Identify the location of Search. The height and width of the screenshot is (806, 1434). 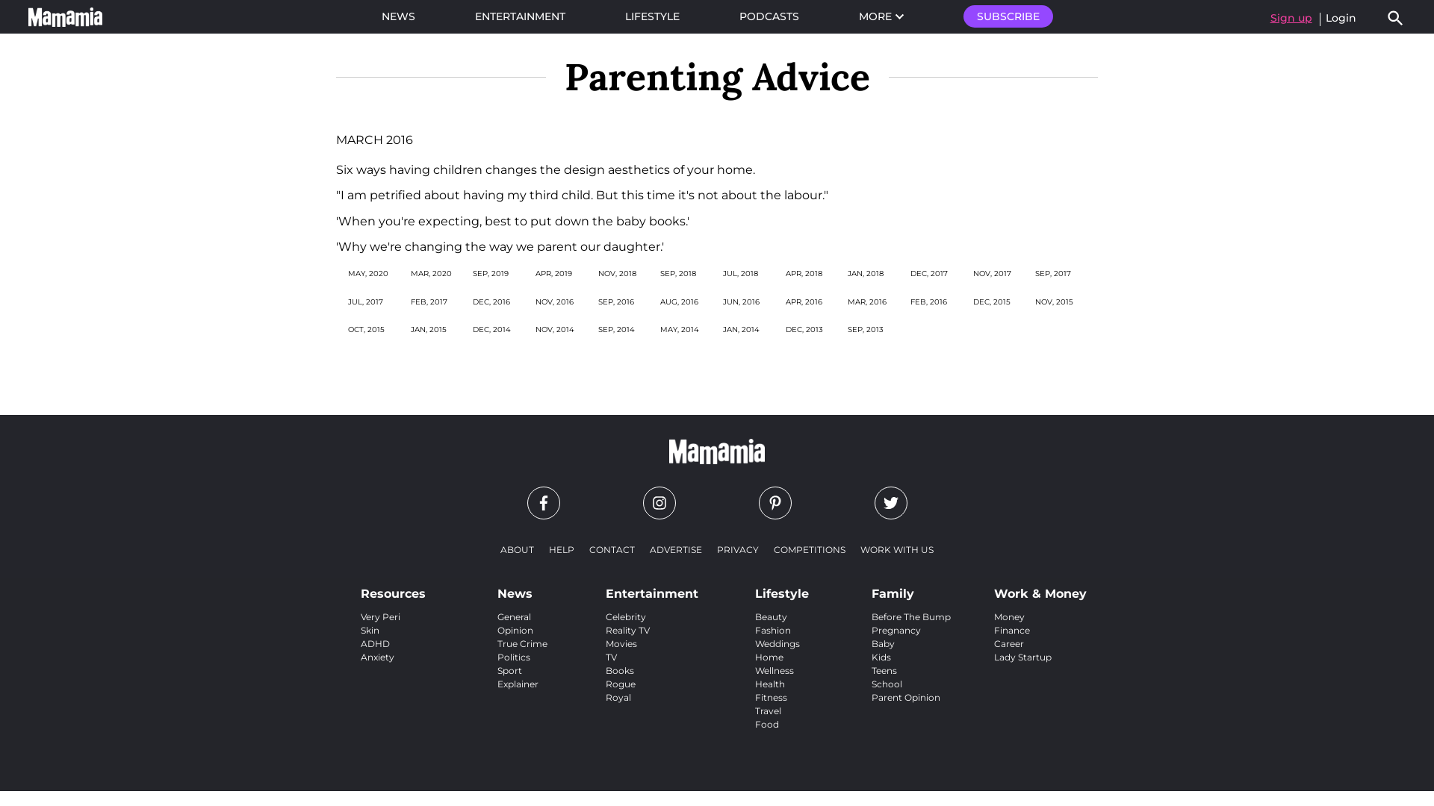
(1395, 18).